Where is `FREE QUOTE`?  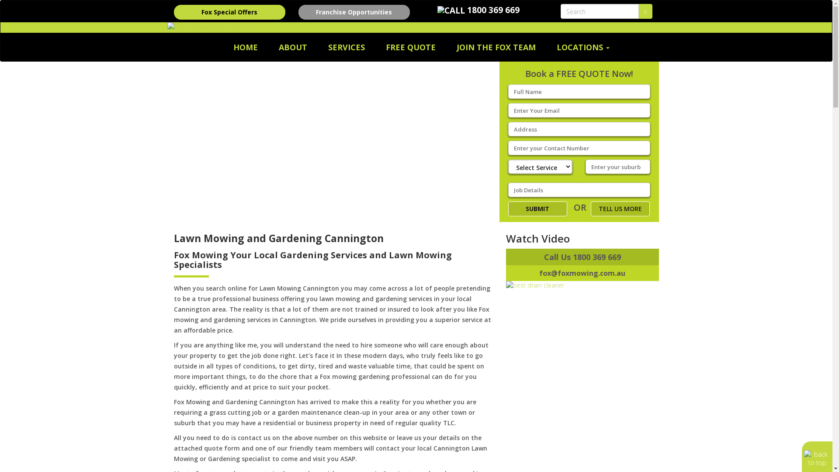
FREE QUOTE is located at coordinates (411, 47).